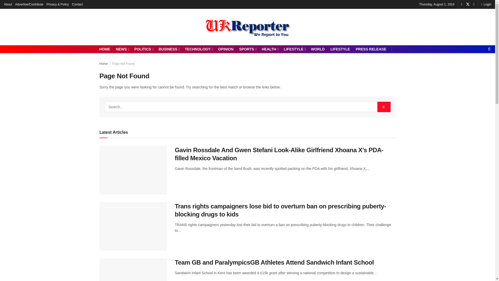  I want to click on POLITICS, so click(143, 49).